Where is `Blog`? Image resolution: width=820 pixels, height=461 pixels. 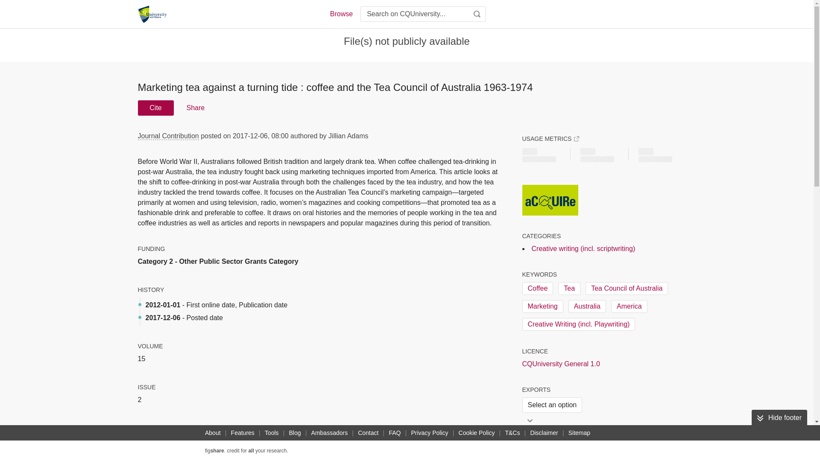
Blog is located at coordinates (295, 433).